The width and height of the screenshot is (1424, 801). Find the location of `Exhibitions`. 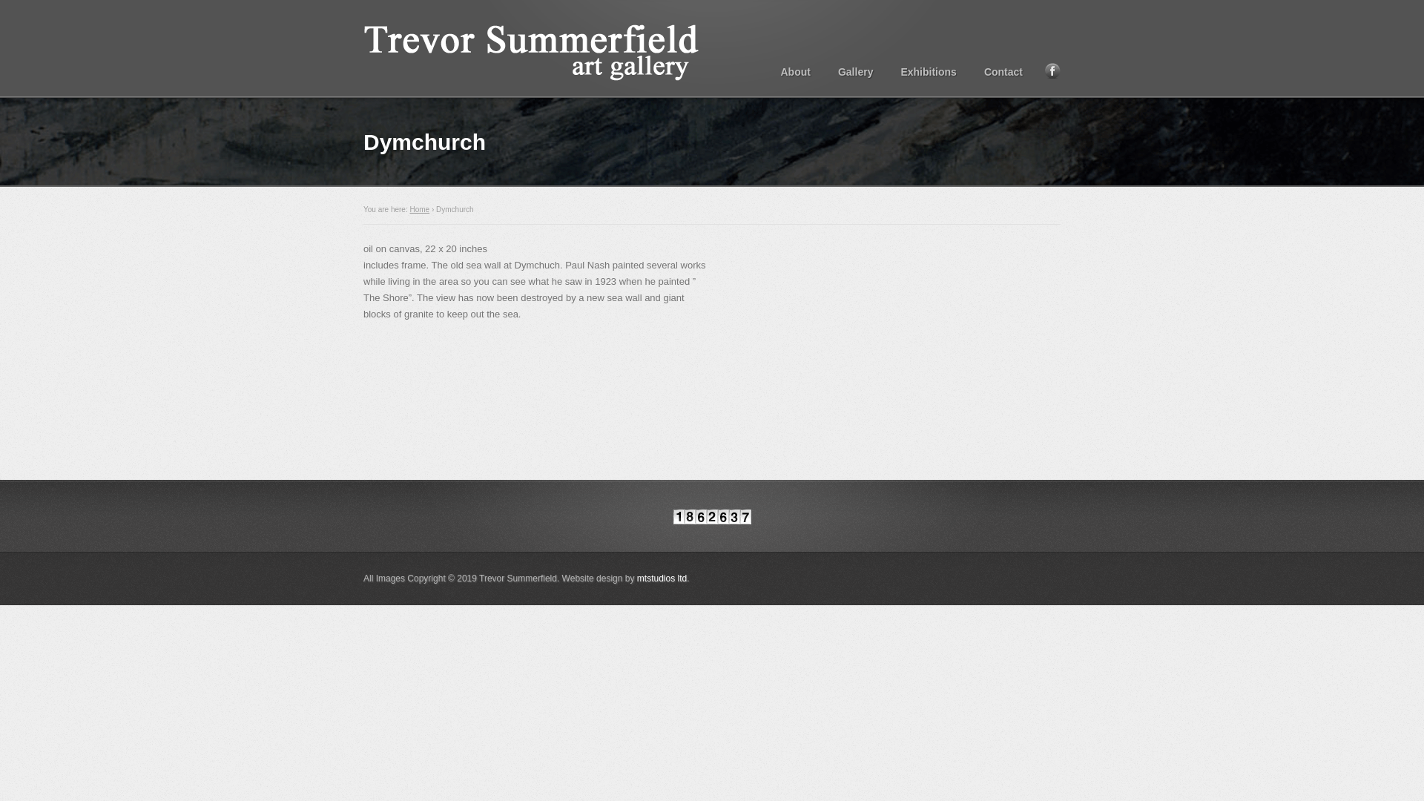

Exhibitions is located at coordinates (929, 71).